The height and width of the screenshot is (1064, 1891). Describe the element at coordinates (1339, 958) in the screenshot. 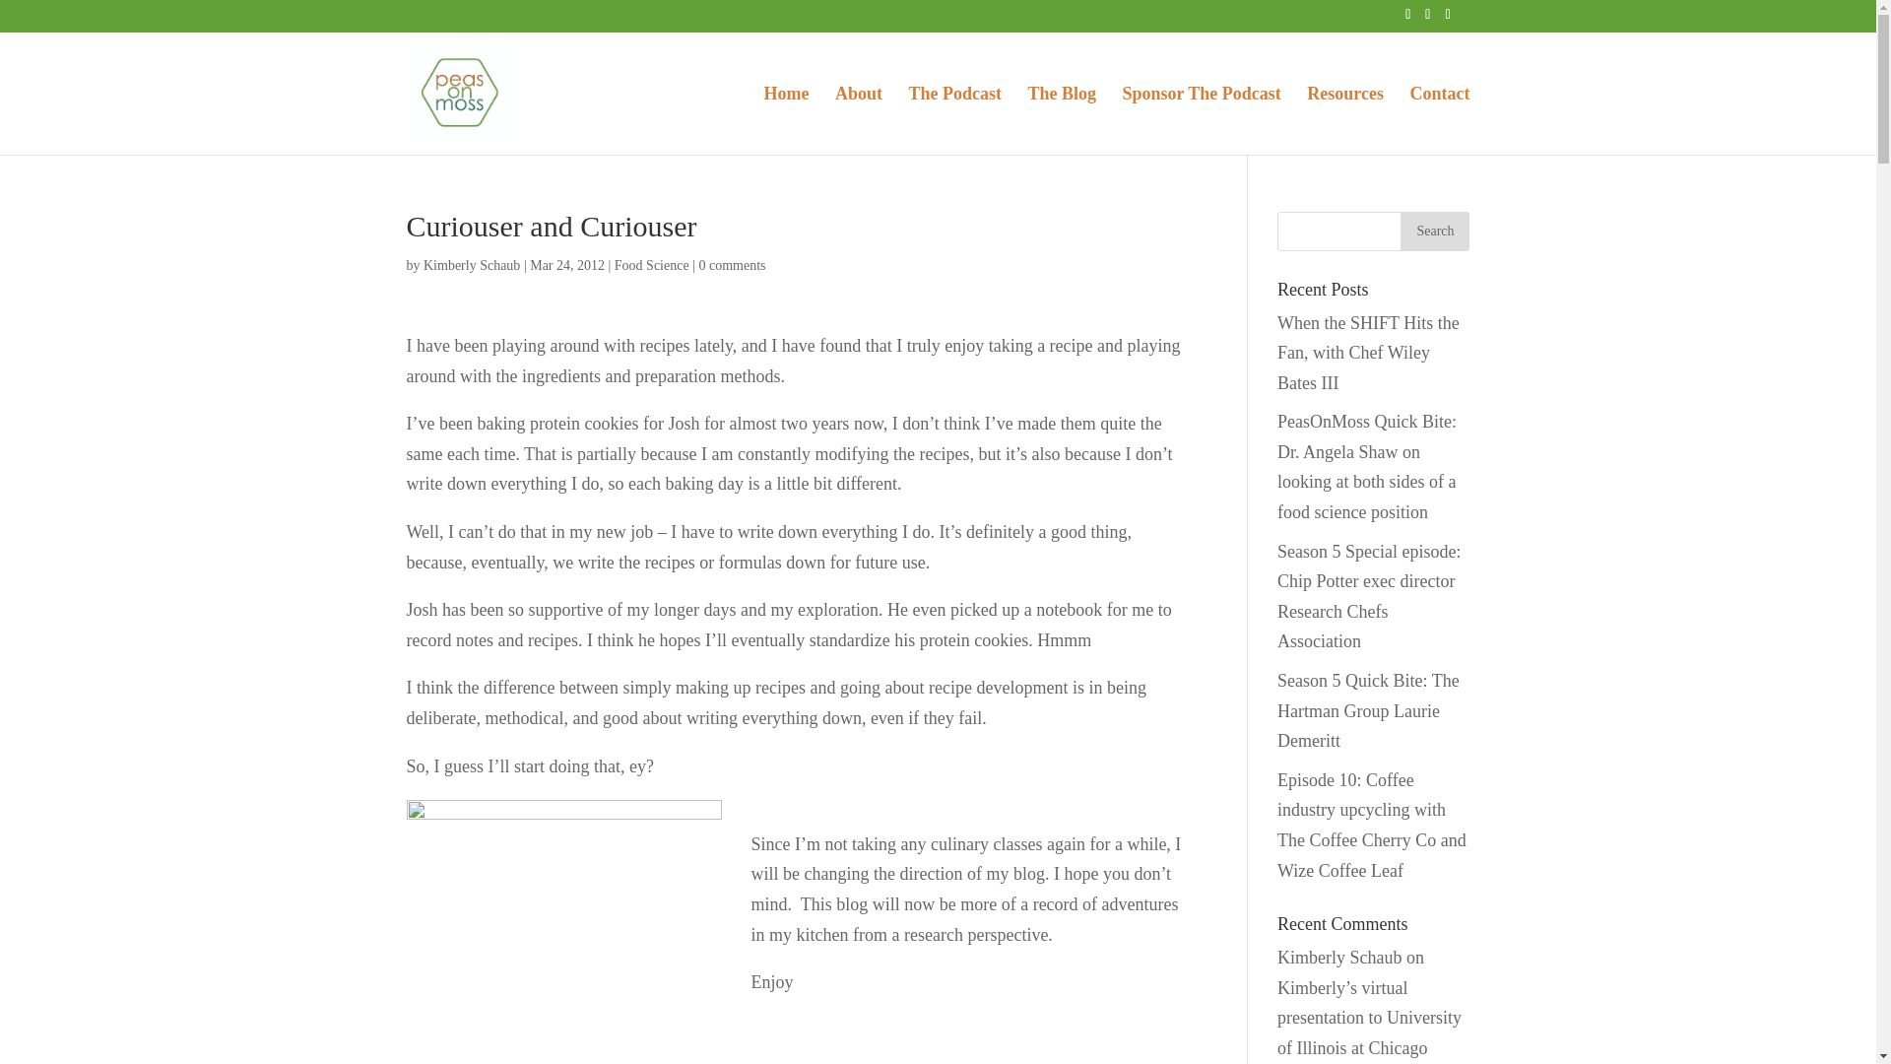

I see `Kimberly Schaub` at that location.